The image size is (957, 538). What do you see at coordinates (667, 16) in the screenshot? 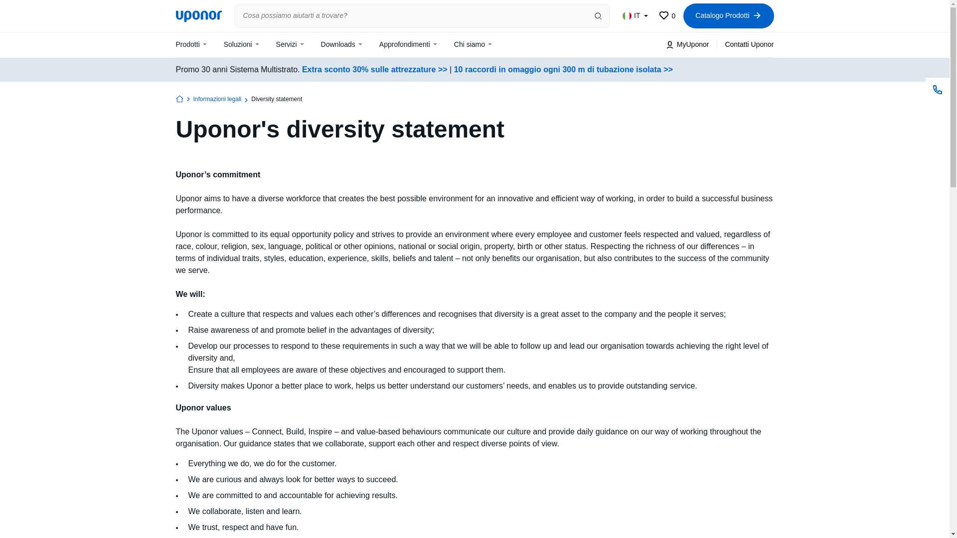
I see `Catalogo Prodotti` at bounding box center [667, 16].